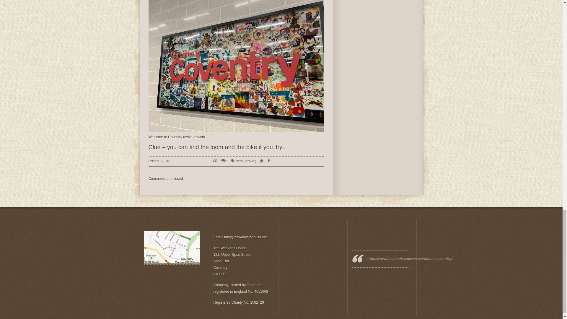 This screenshot has width=567, height=319. Describe the element at coordinates (216, 161) in the screenshot. I see `The permalink` at that location.